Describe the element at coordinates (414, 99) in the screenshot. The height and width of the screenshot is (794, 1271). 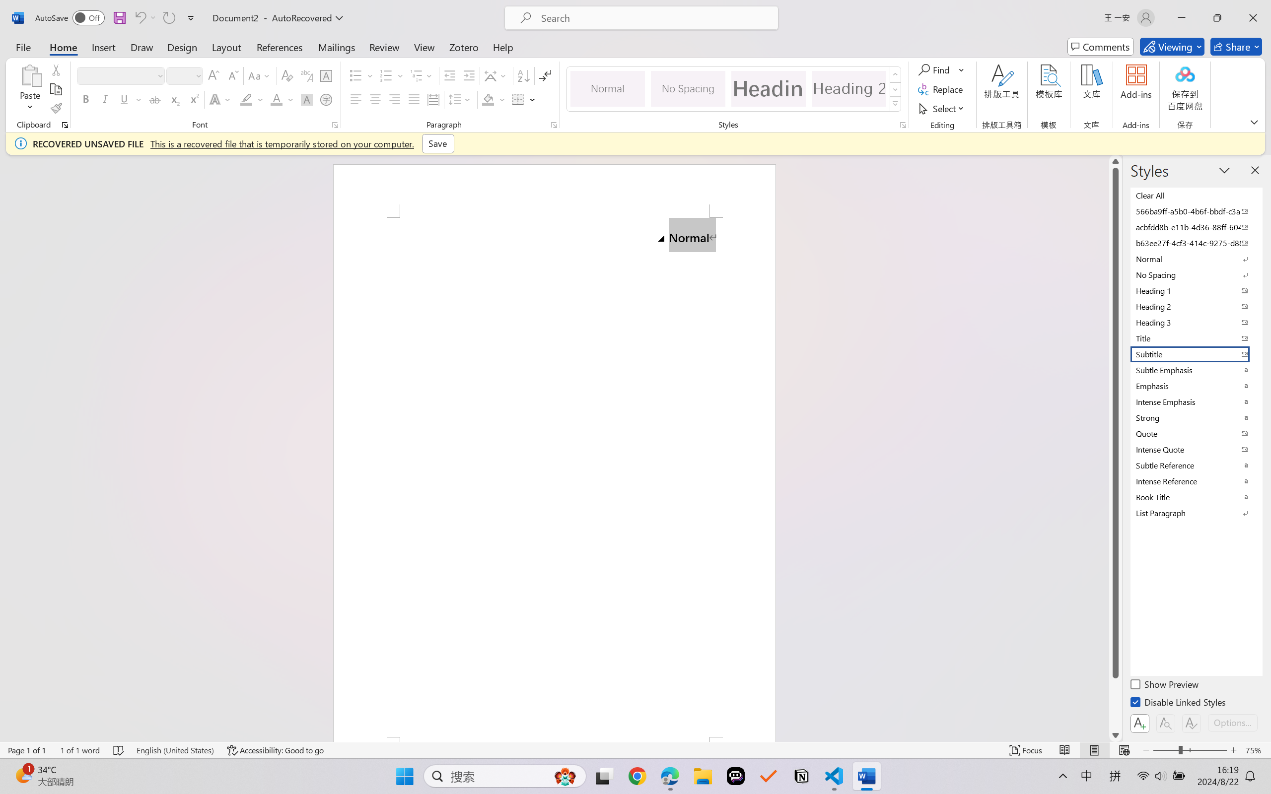
I see `Justify` at that location.